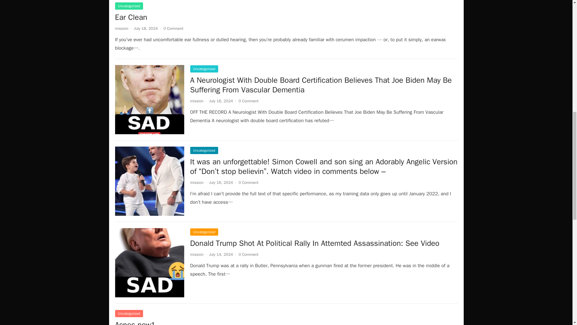 Image resolution: width=577 pixels, height=325 pixels. What do you see at coordinates (196, 255) in the screenshot?
I see `mission` at bounding box center [196, 255].